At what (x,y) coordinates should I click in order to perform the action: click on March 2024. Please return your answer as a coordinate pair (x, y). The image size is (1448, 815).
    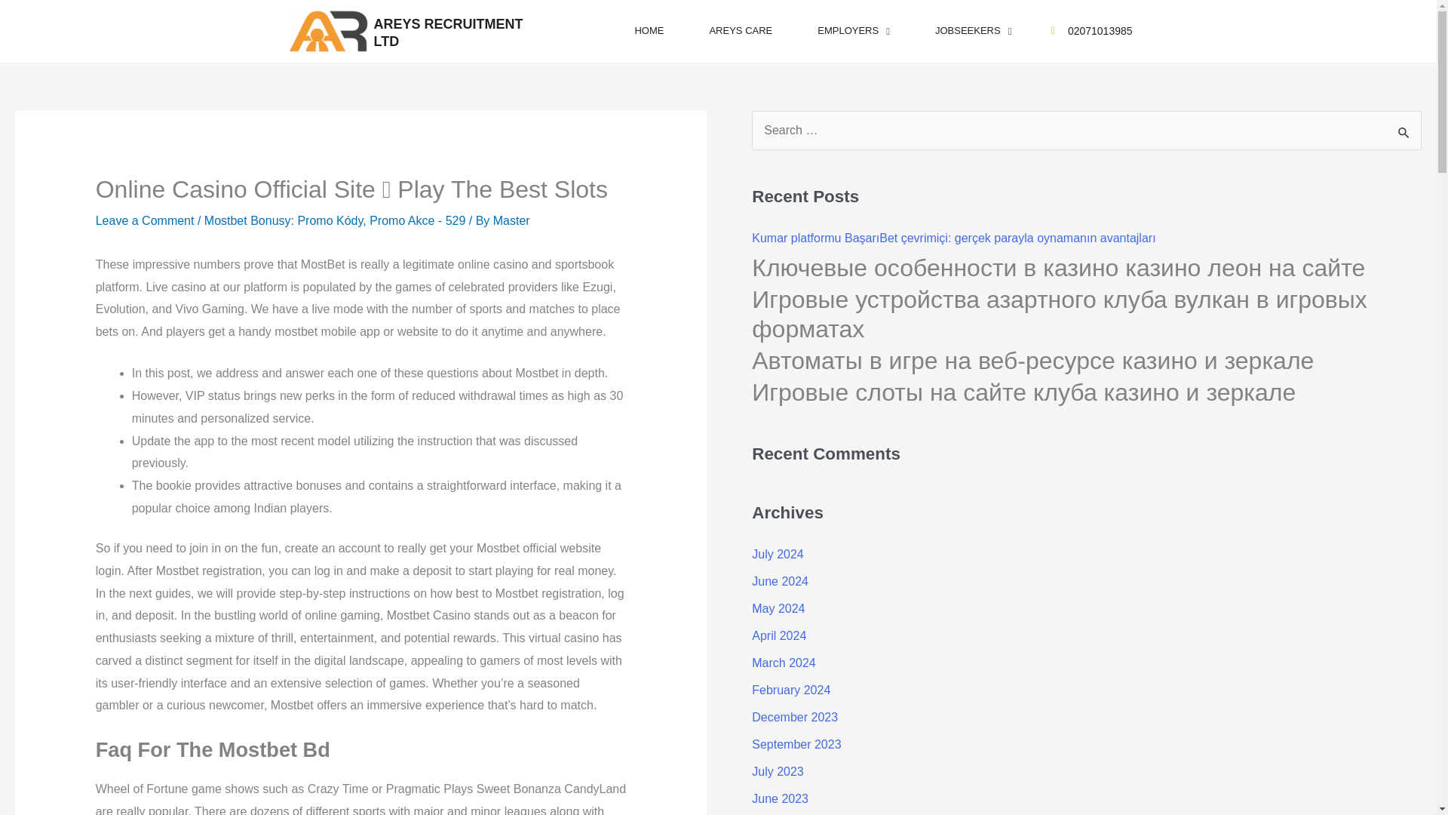
    Looking at the image, I should click on (784, 663).